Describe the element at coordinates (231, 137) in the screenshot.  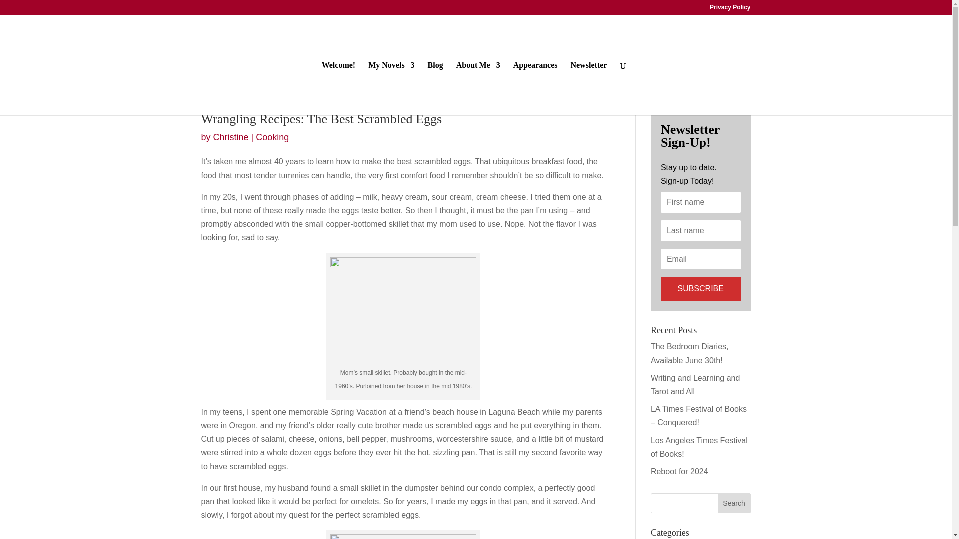
I see `Posts by Christine` at that location.